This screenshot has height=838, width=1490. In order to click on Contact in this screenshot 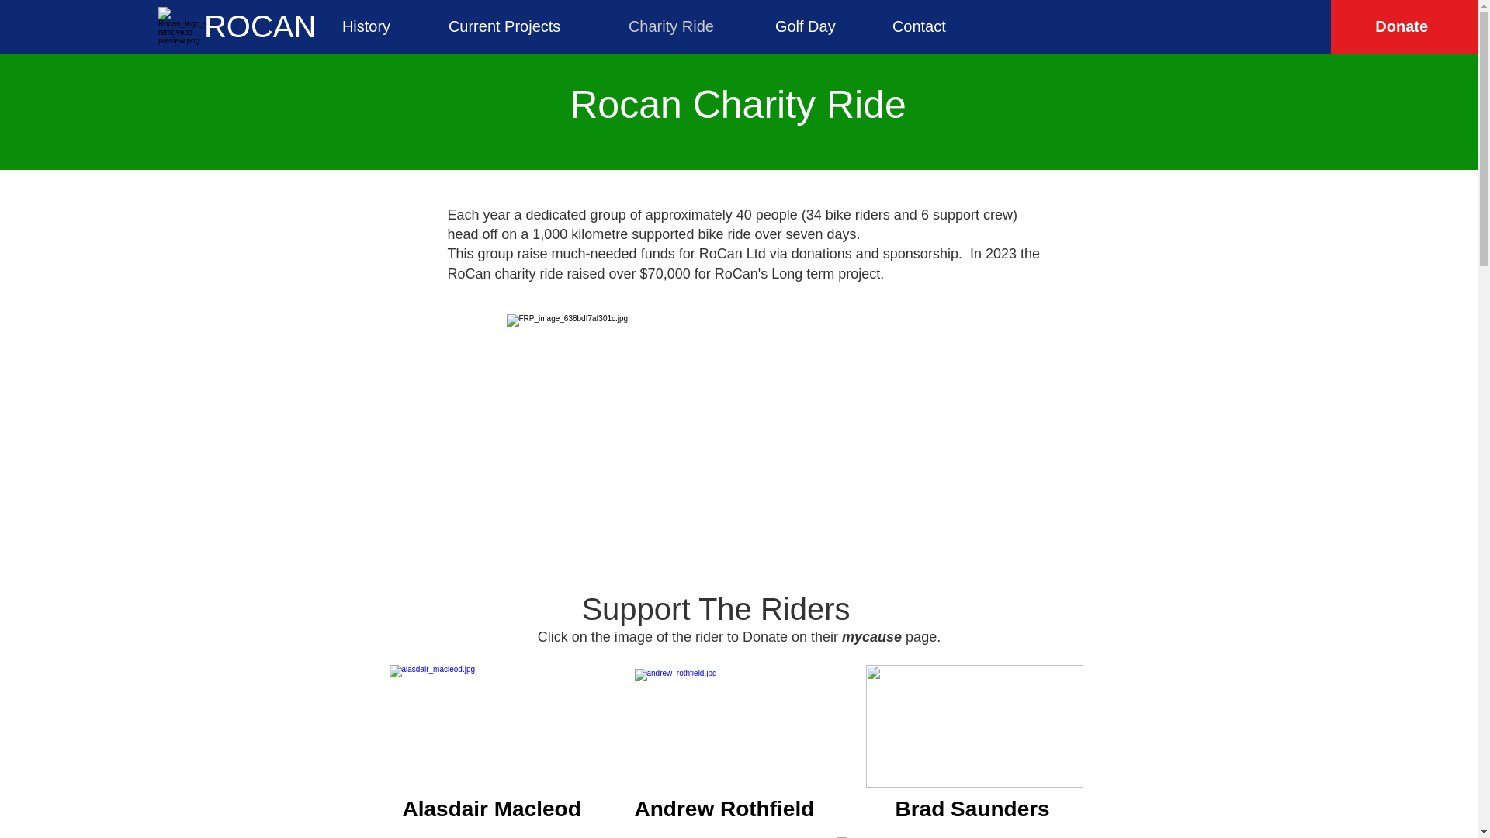, I will do `click(939, 26)`.